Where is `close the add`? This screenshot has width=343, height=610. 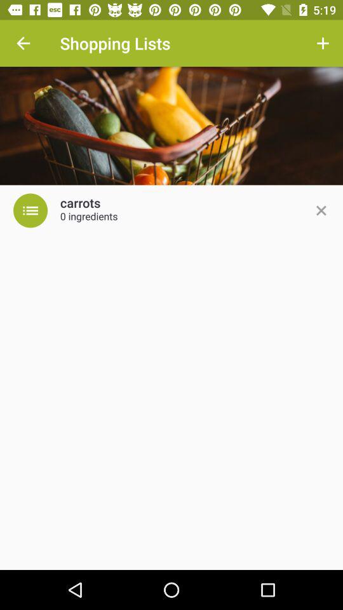
close the add is located at coordinates (321, 210).